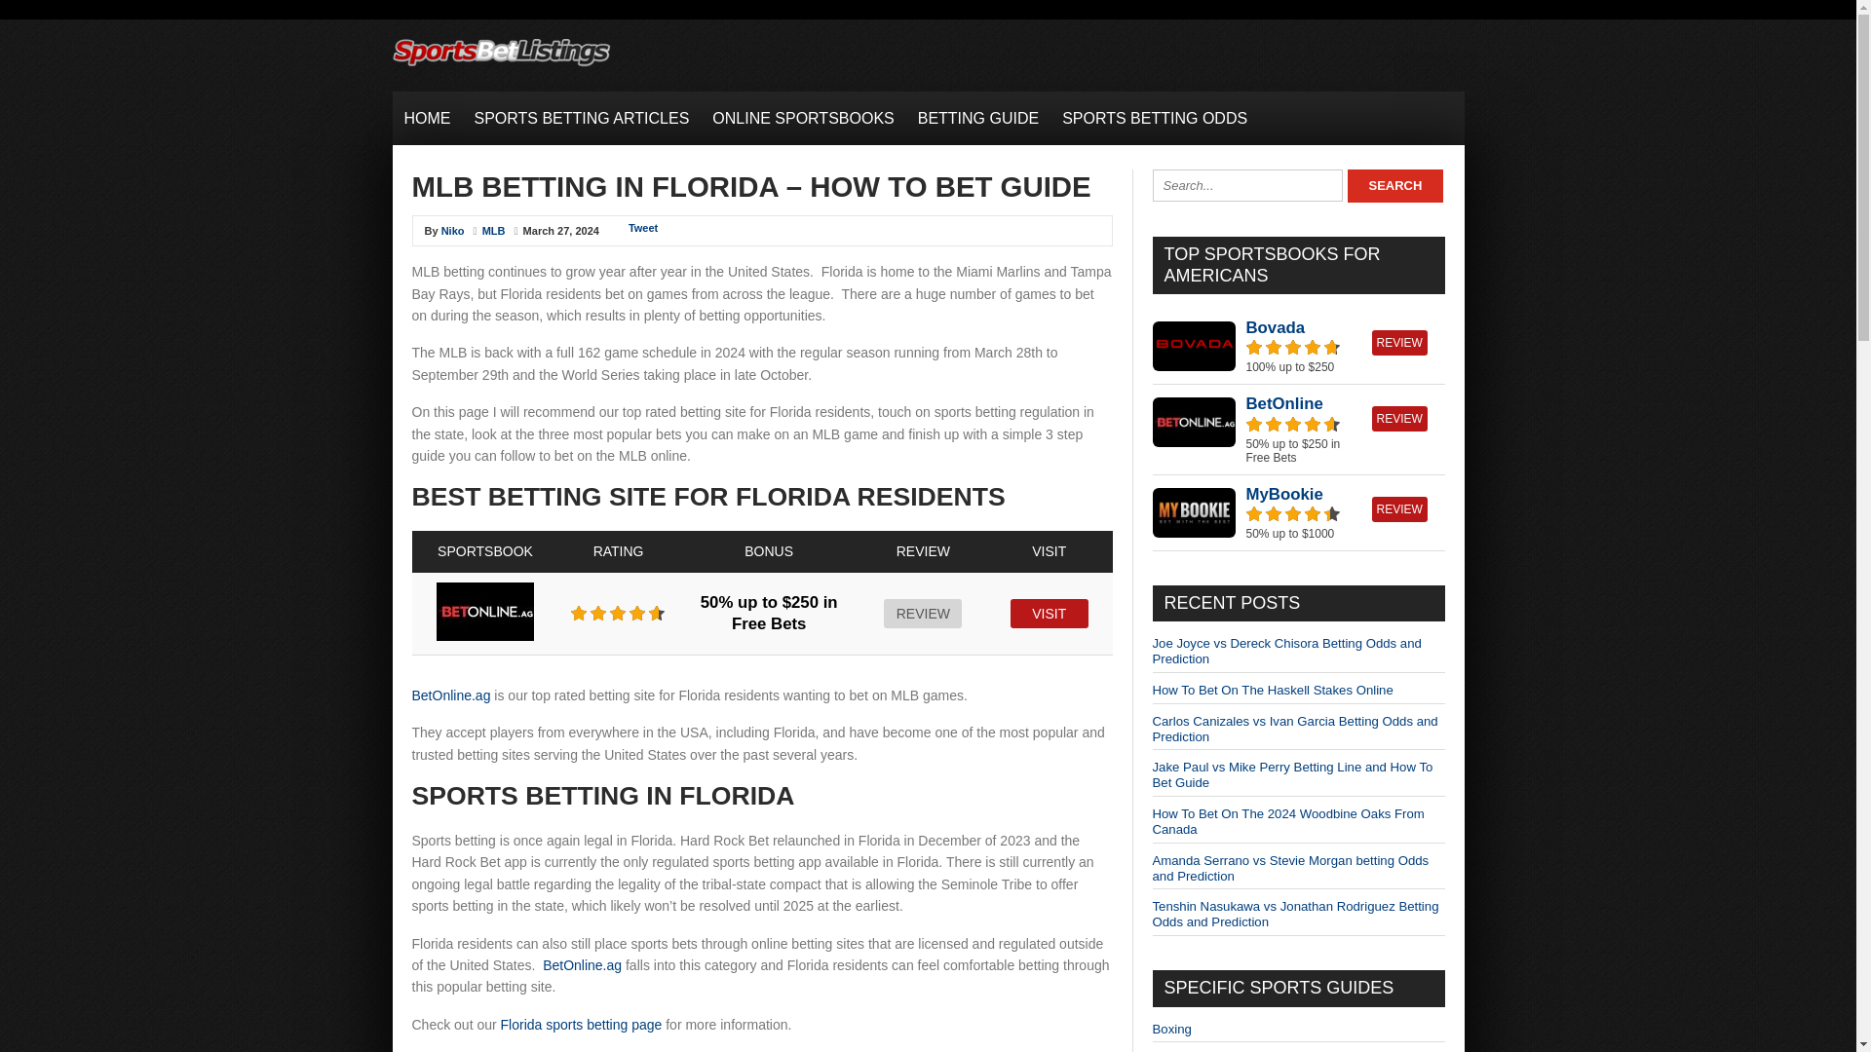 The image size is (1871, 1052). Describe the element at coordinates (1275, 327) in the screenshot. I see `Bovada` at that location.